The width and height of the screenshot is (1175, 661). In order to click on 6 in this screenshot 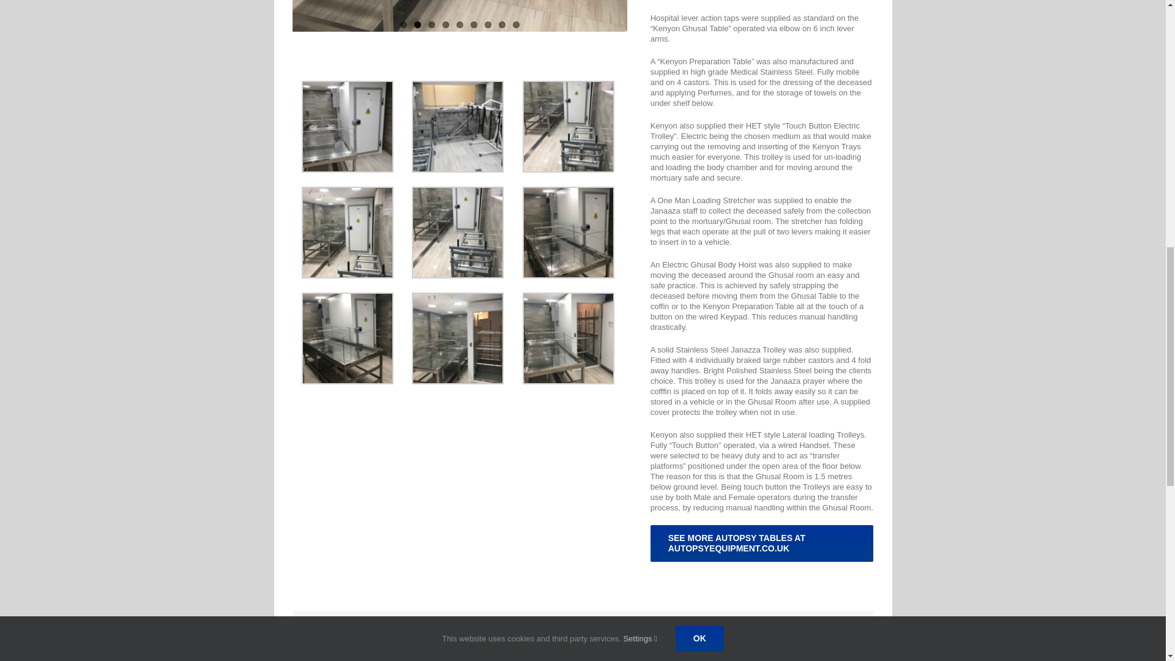, I will do `click(474, 24)`.